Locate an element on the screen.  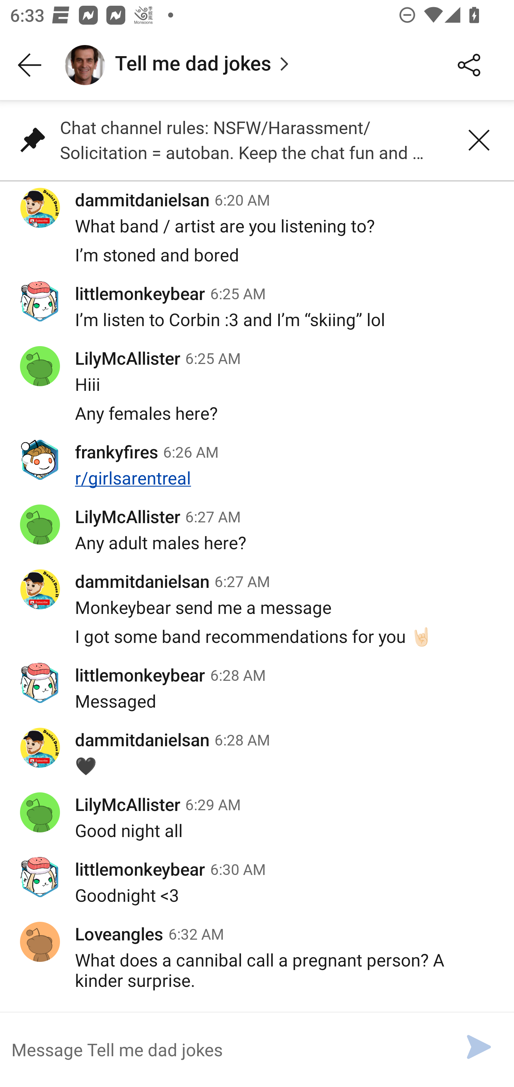
Tell me dad jokes is located at coordinates (245, 65).